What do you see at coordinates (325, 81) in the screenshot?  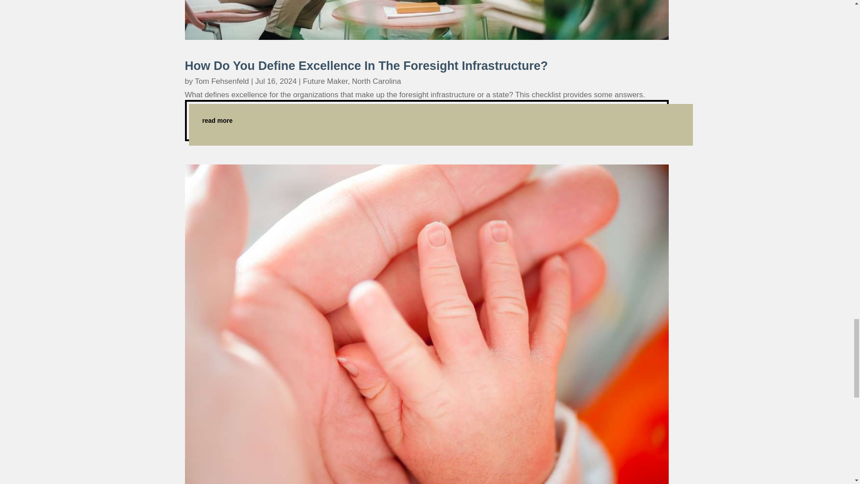 I see `Future Maker` at bounding box center [325, 81].